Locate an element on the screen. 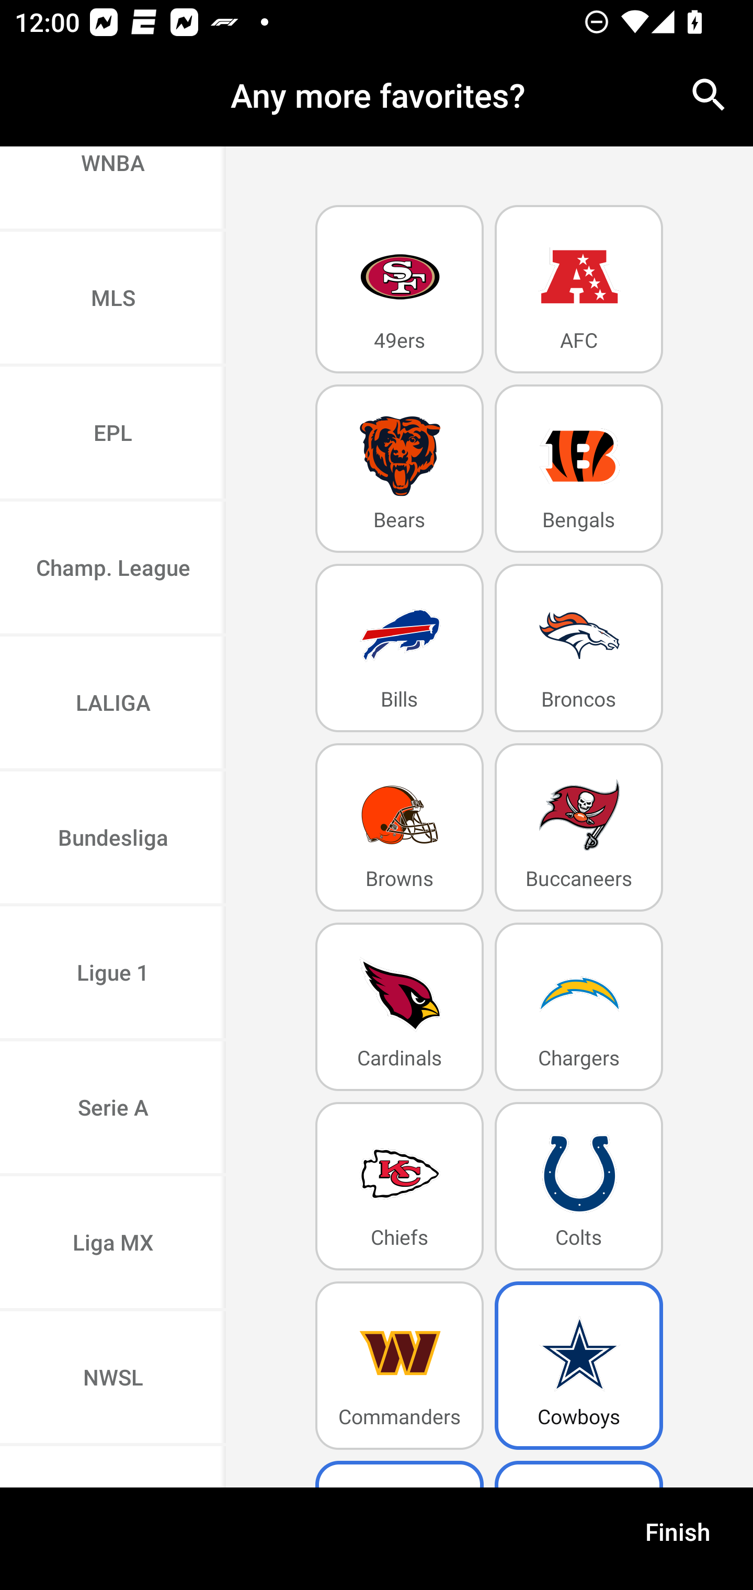  EPL is located at coordinates (113, 435).